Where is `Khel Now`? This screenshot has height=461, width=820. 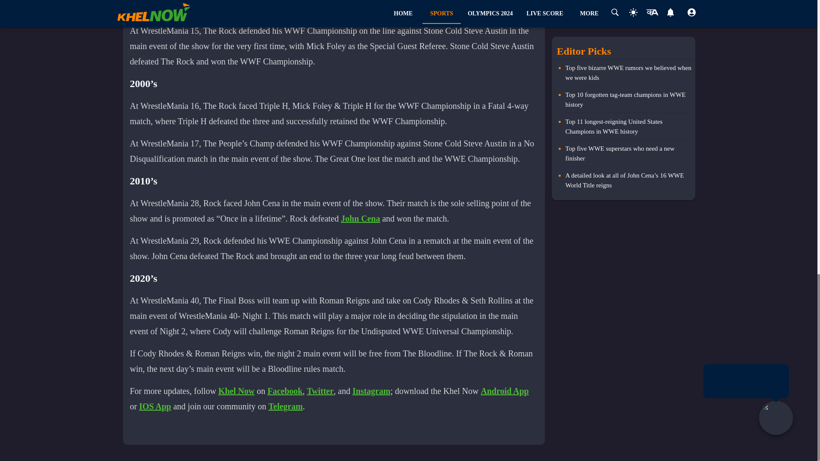
Khel Now is located at coordinates (236, 391).